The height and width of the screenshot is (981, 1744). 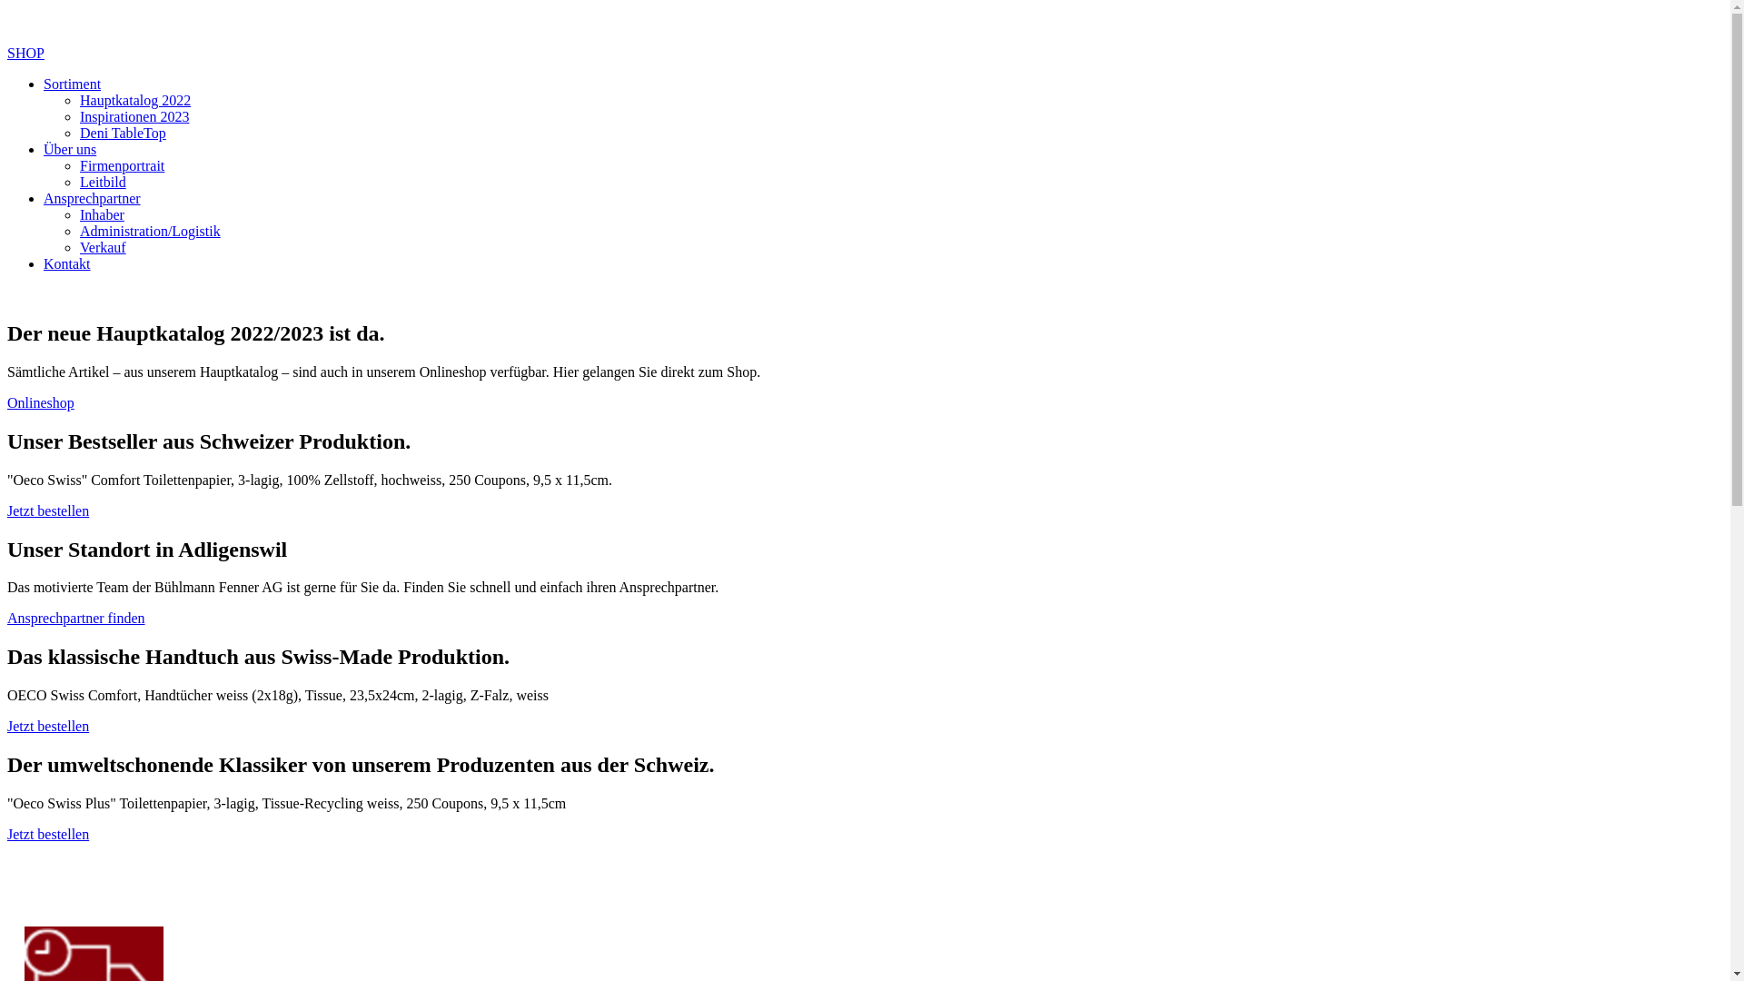 I want to click on Sortiment, so click(x=73, y=84).